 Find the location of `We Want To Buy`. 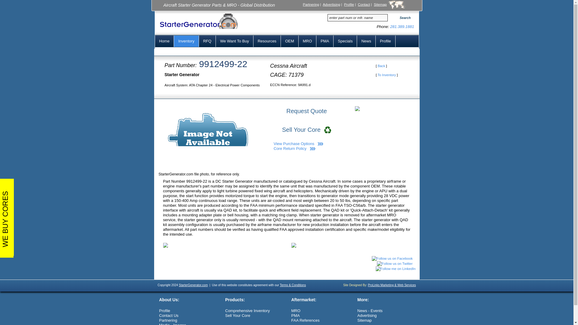

We Want To Buy is located at coordinates (235, 41).